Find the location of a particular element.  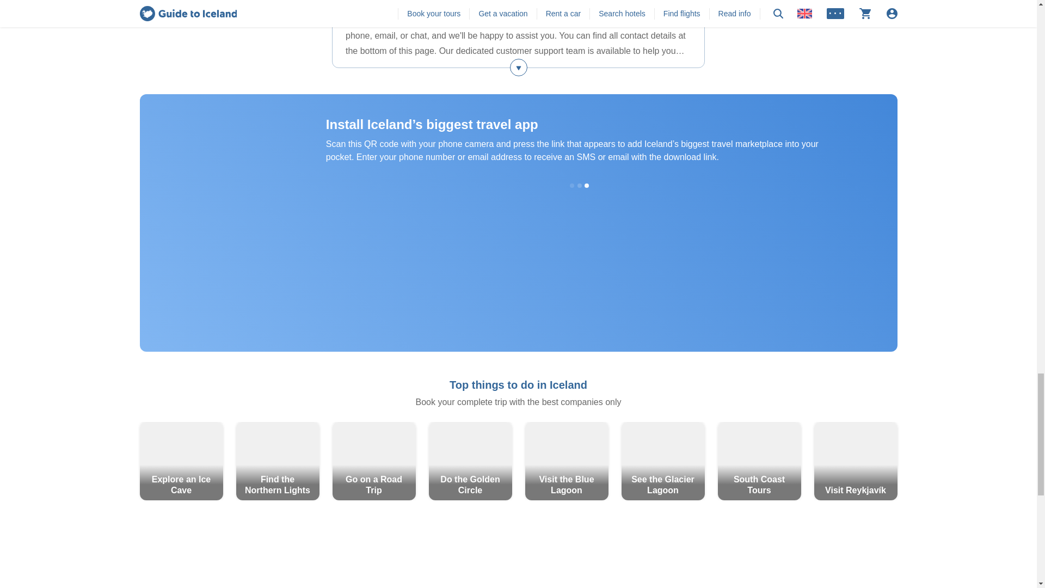

South Coast Tours is located at coordinates (759, 461).